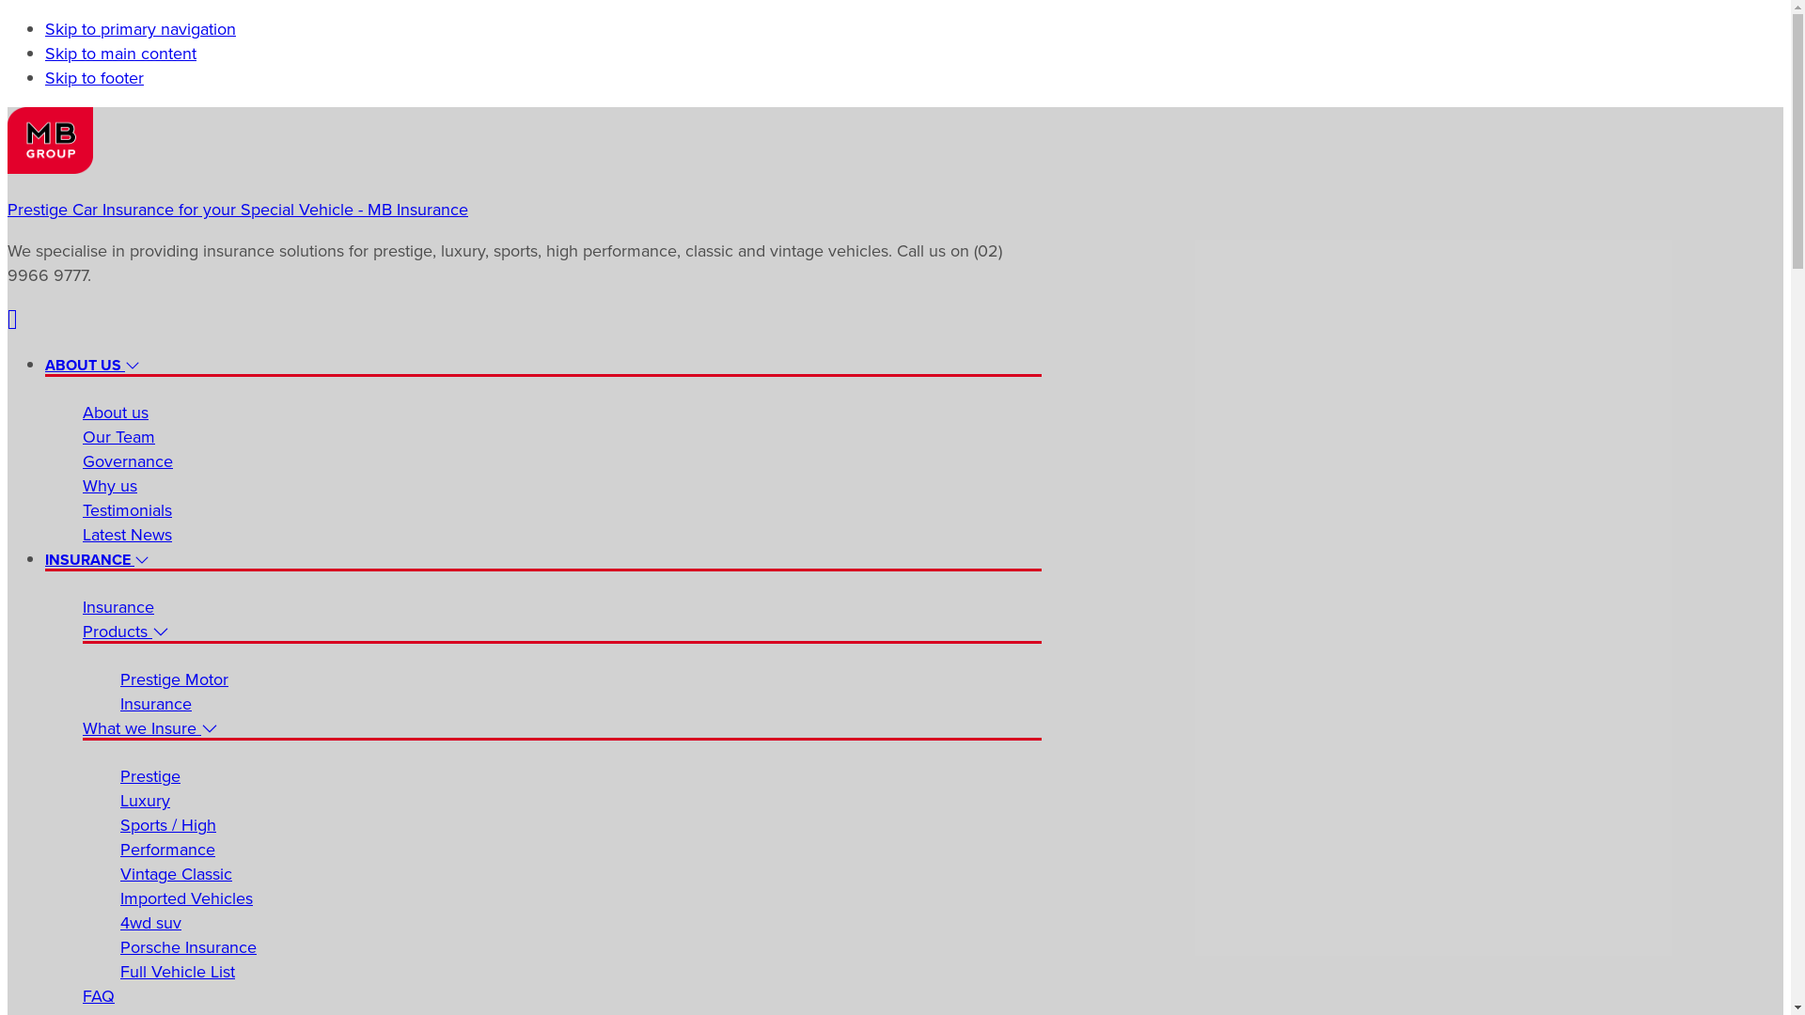 This screenshot has height=1015, width=1805. I want to click on Governance, so click(128, 461).